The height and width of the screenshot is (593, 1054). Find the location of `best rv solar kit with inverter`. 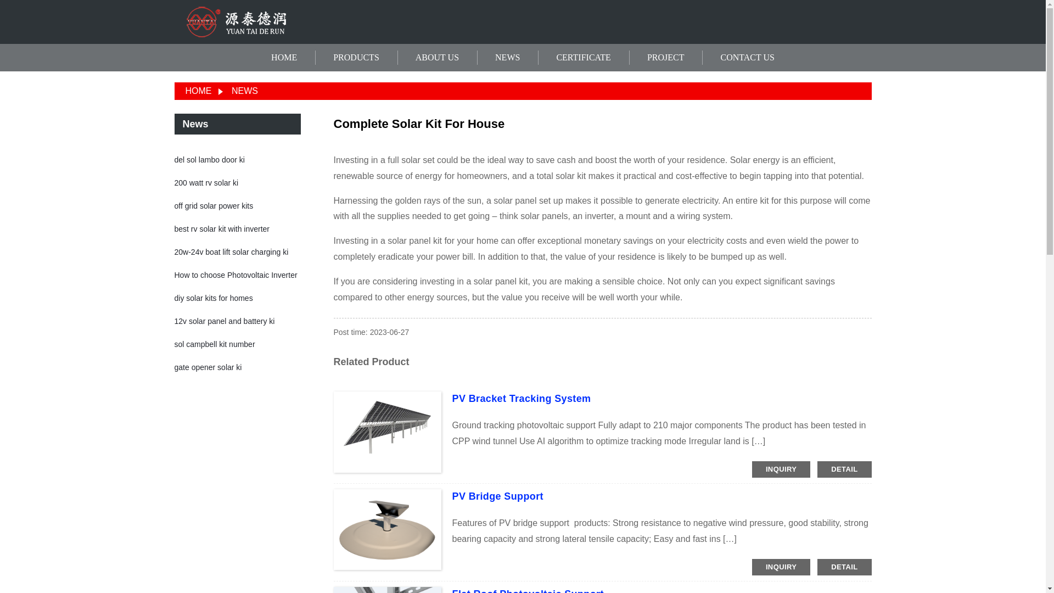

best rv solar kit with inverter is located at coordinates (222, 229).